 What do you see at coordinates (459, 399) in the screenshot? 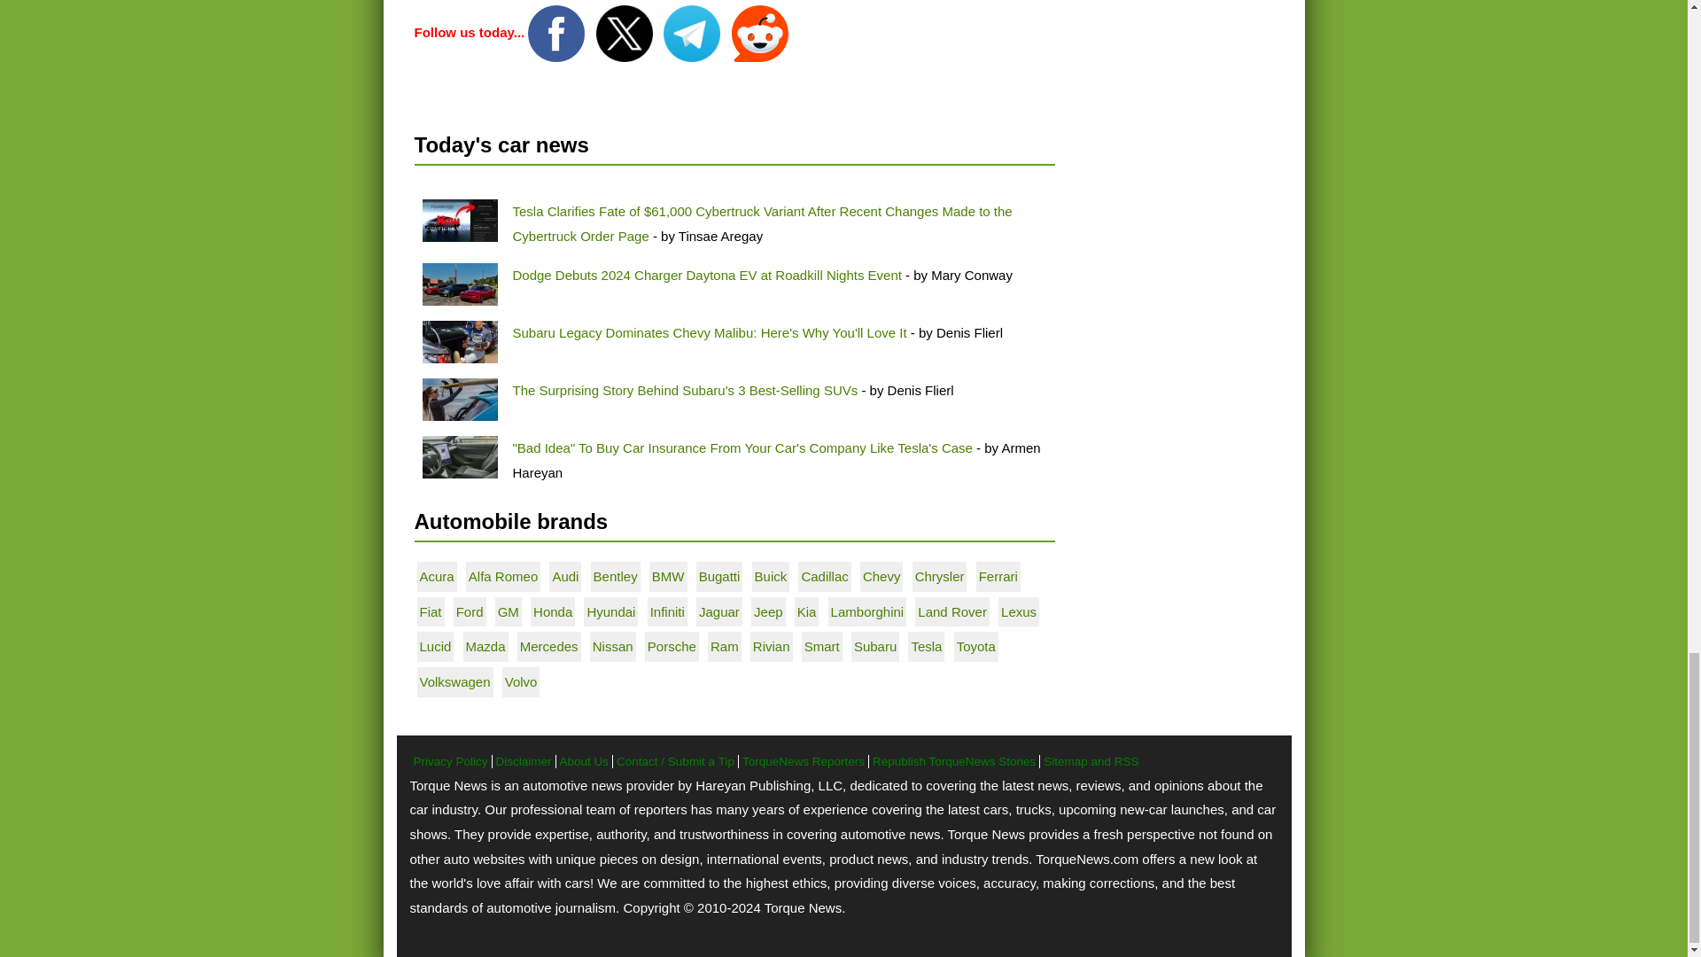
I see `2024 Subaru Crosstrek with a customer and her surfboard` at bounding box center [459, 399].